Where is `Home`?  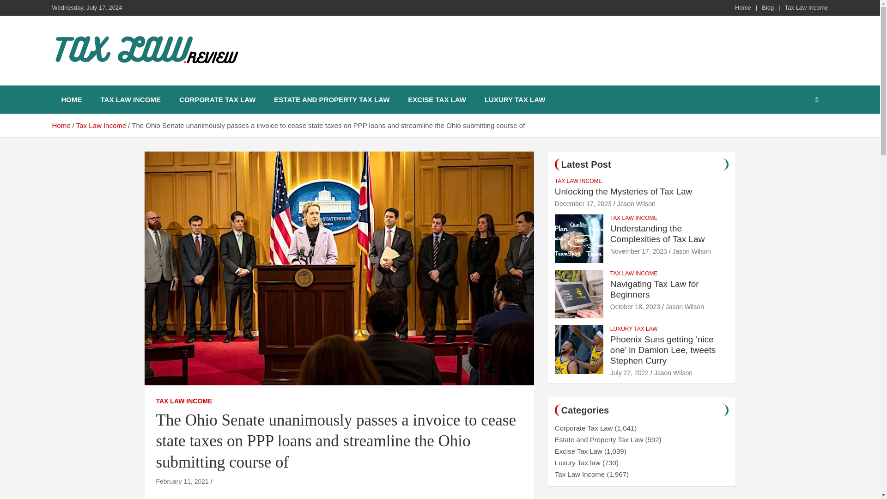 Home is located at coordinates (743, 7).